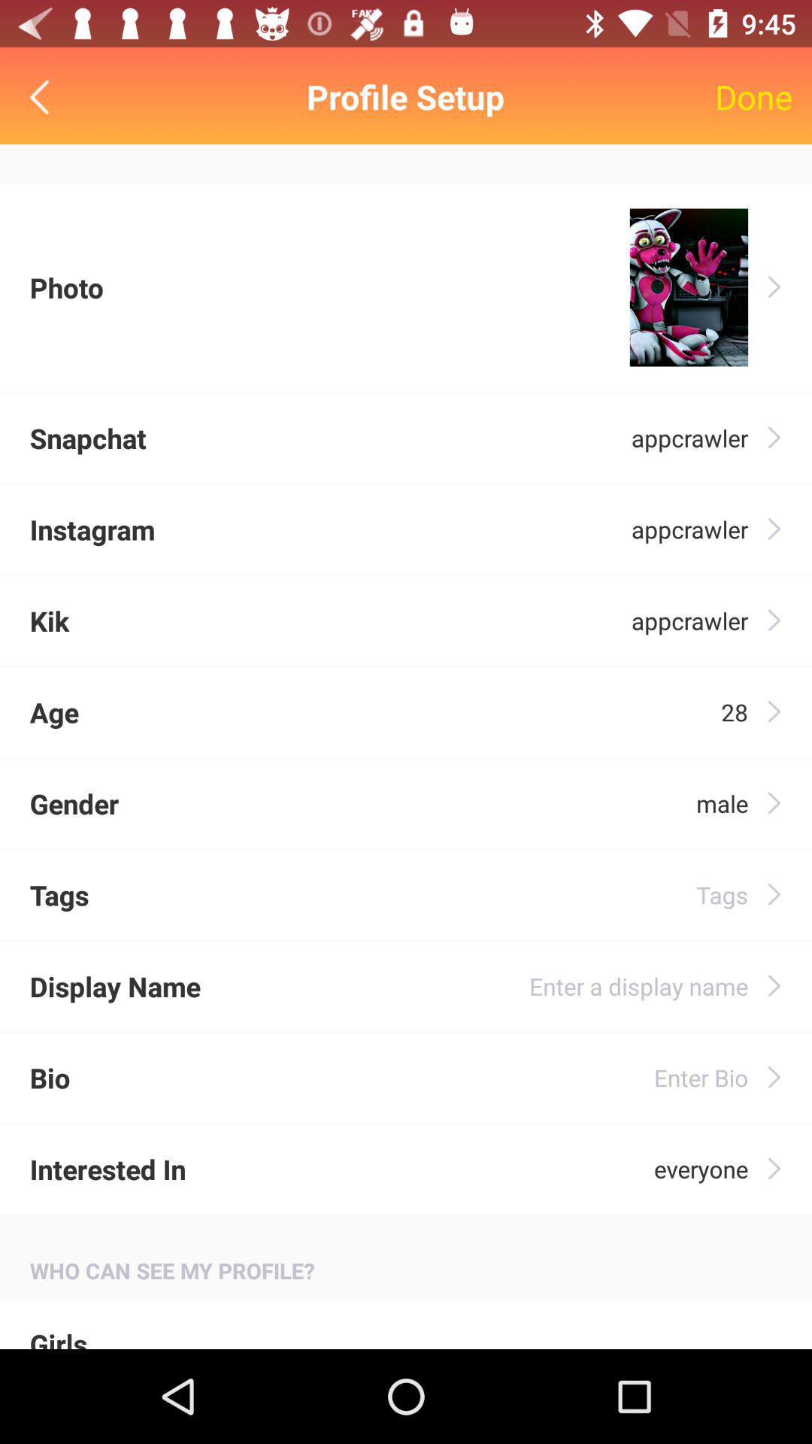  I want to click on swipe until the done, so click(753, 96).